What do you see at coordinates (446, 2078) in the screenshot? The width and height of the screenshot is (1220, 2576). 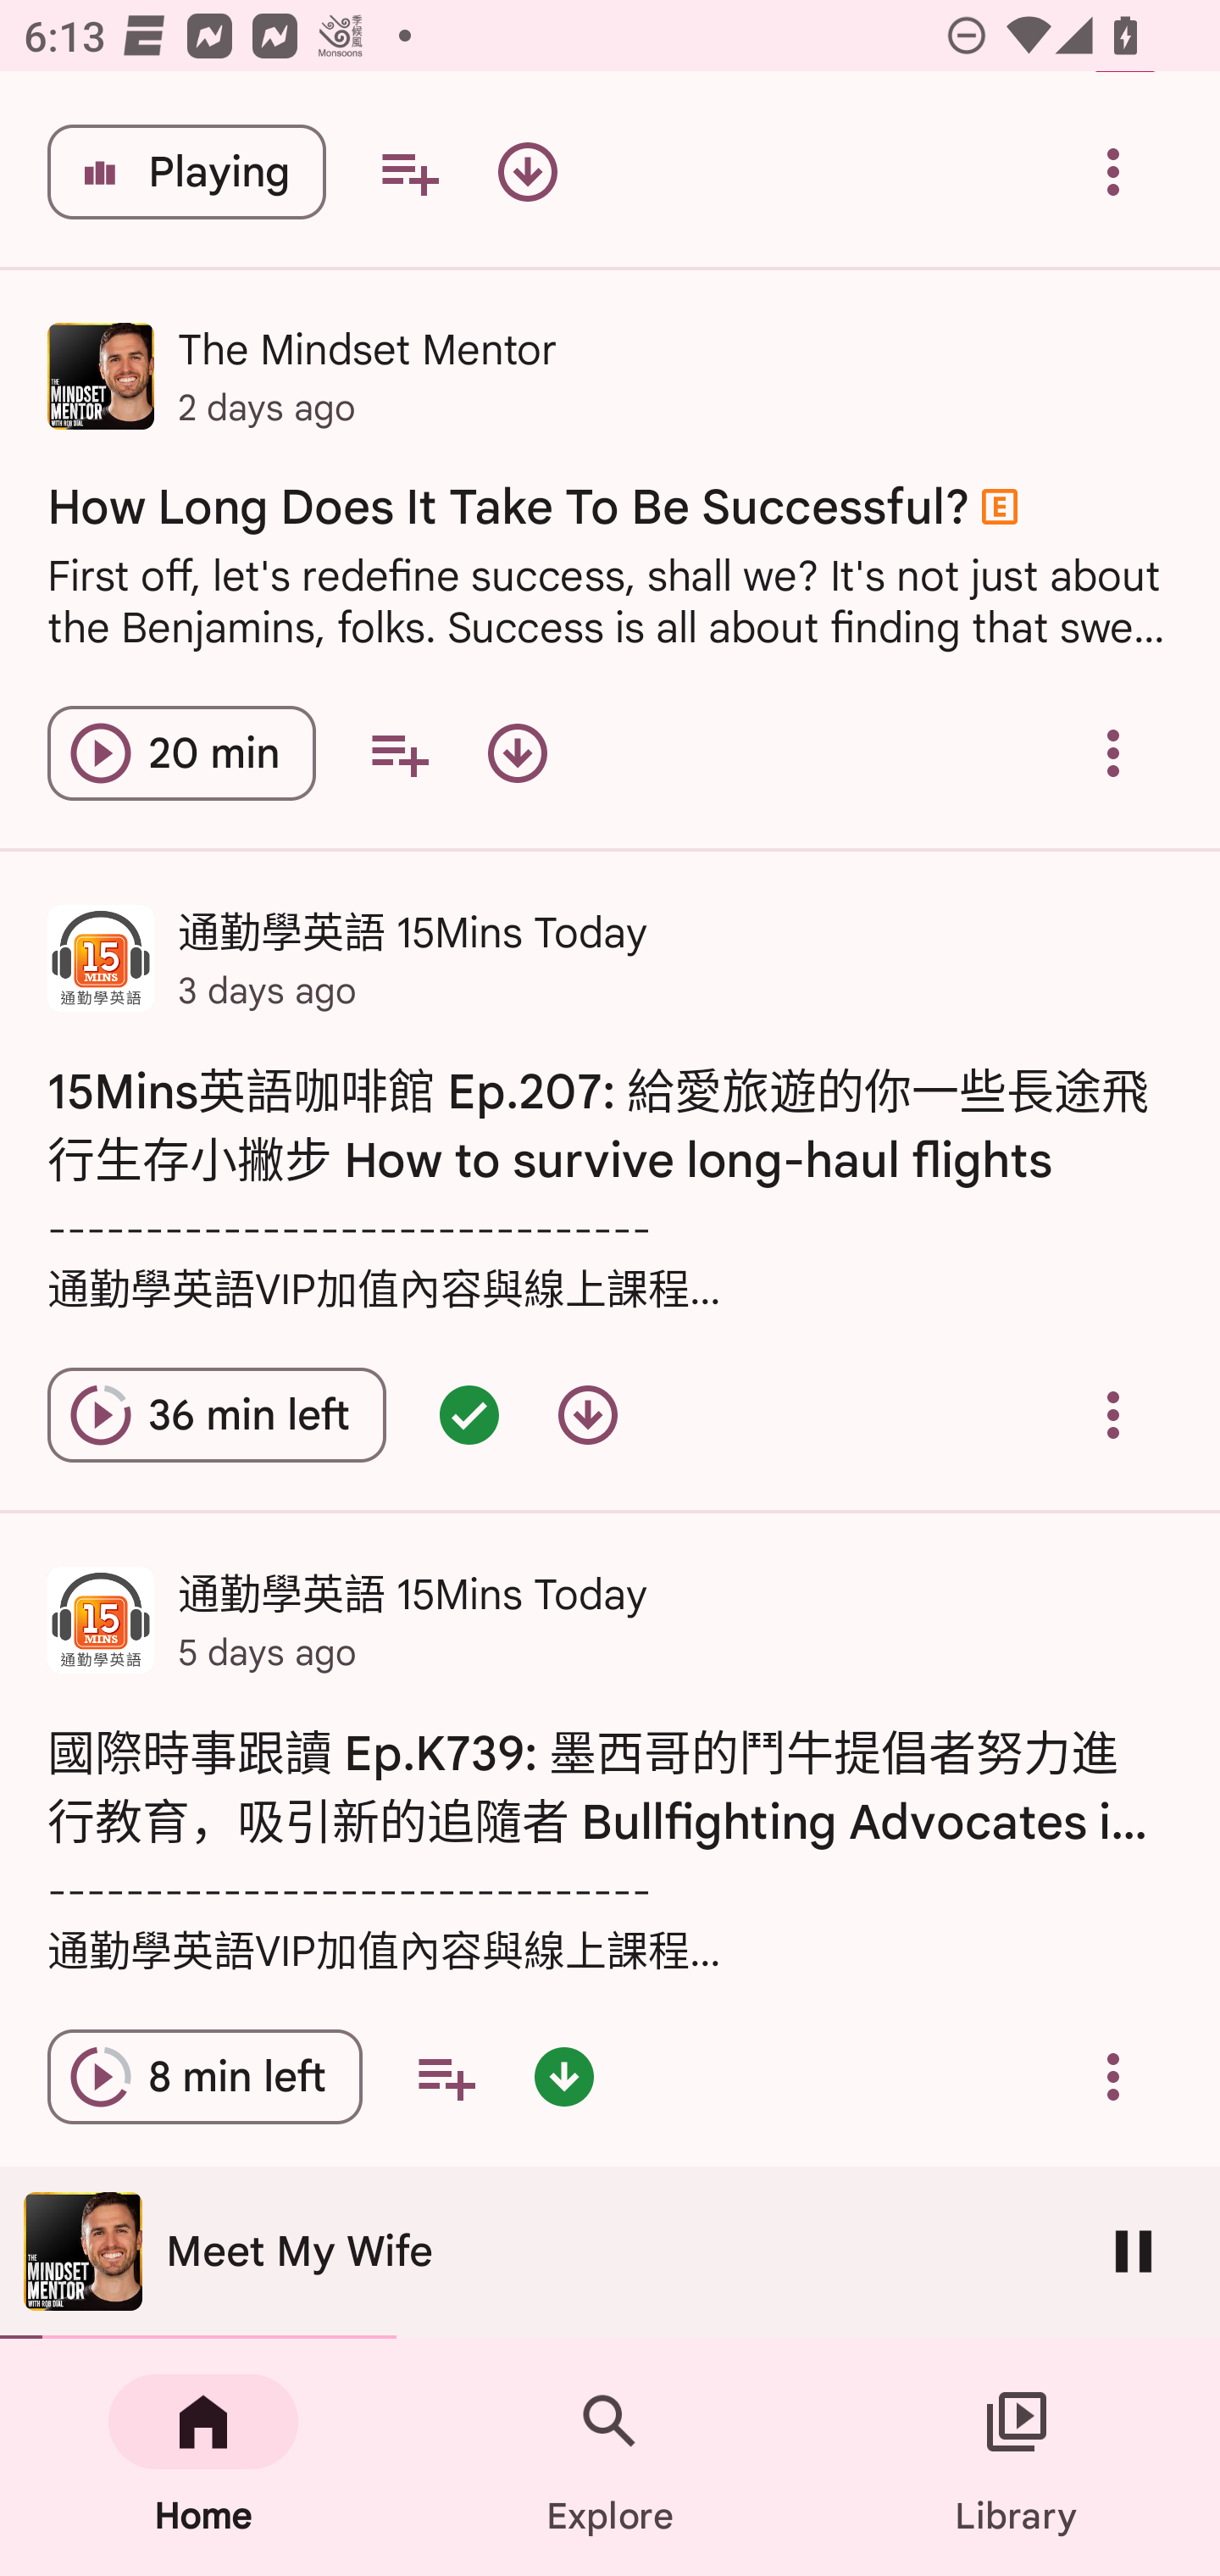 I see `Add to your queue` at bounding box center [446, 2078].